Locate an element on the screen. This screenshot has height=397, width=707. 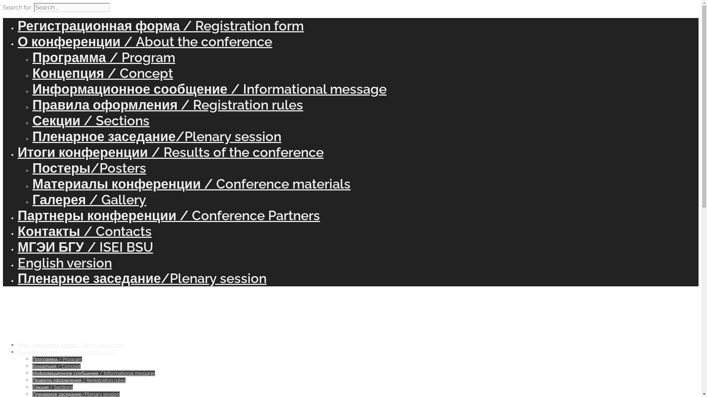
Search for: is located at coordinates (72, 7).